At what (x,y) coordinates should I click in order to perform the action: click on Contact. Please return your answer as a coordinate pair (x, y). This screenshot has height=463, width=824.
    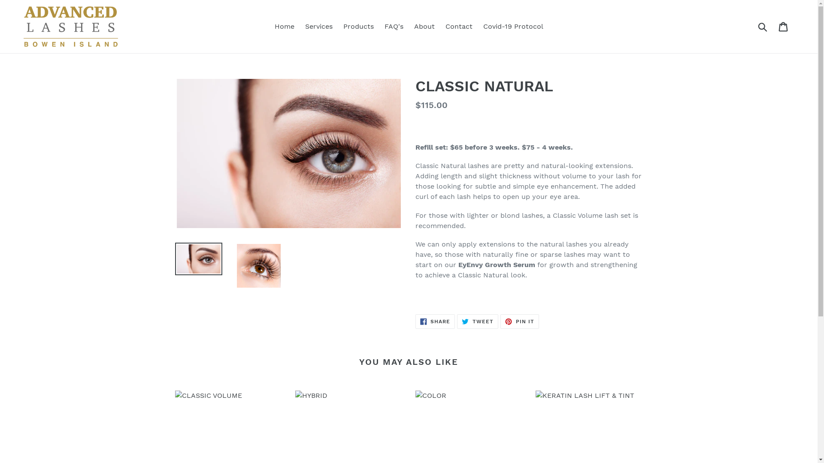
    Looking at the image, I should click on (459, 27).